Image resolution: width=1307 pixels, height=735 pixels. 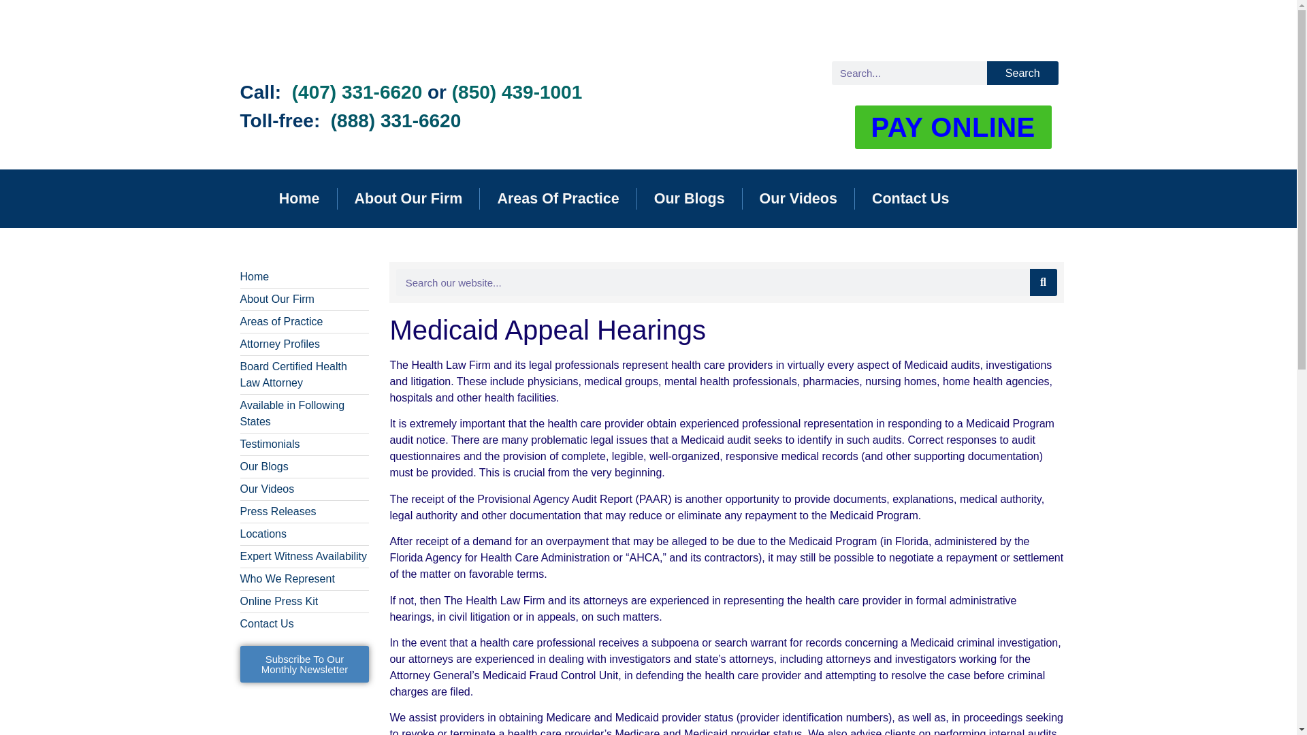 I want to click on Home, so click(x=304, y=277).